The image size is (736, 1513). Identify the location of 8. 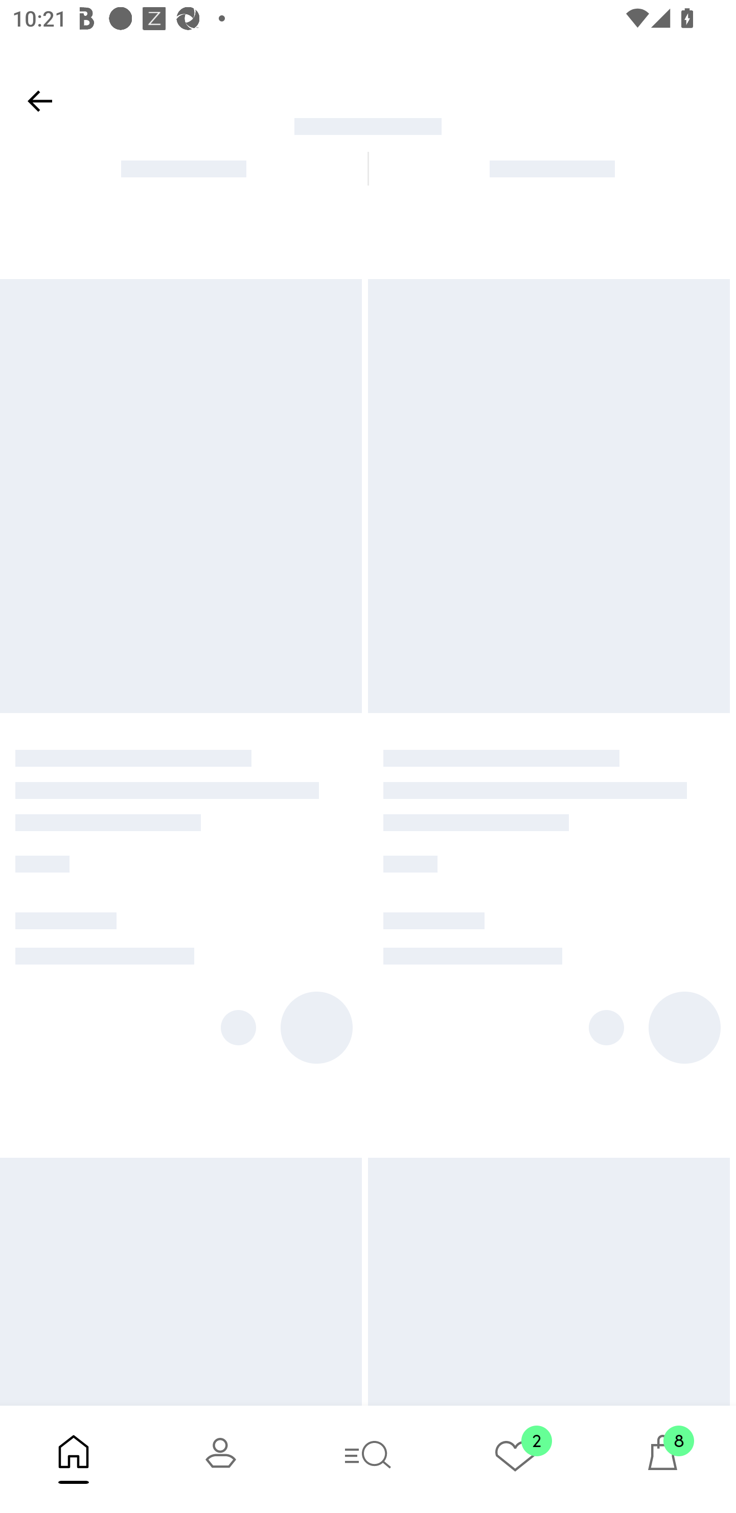
(662, 1459).